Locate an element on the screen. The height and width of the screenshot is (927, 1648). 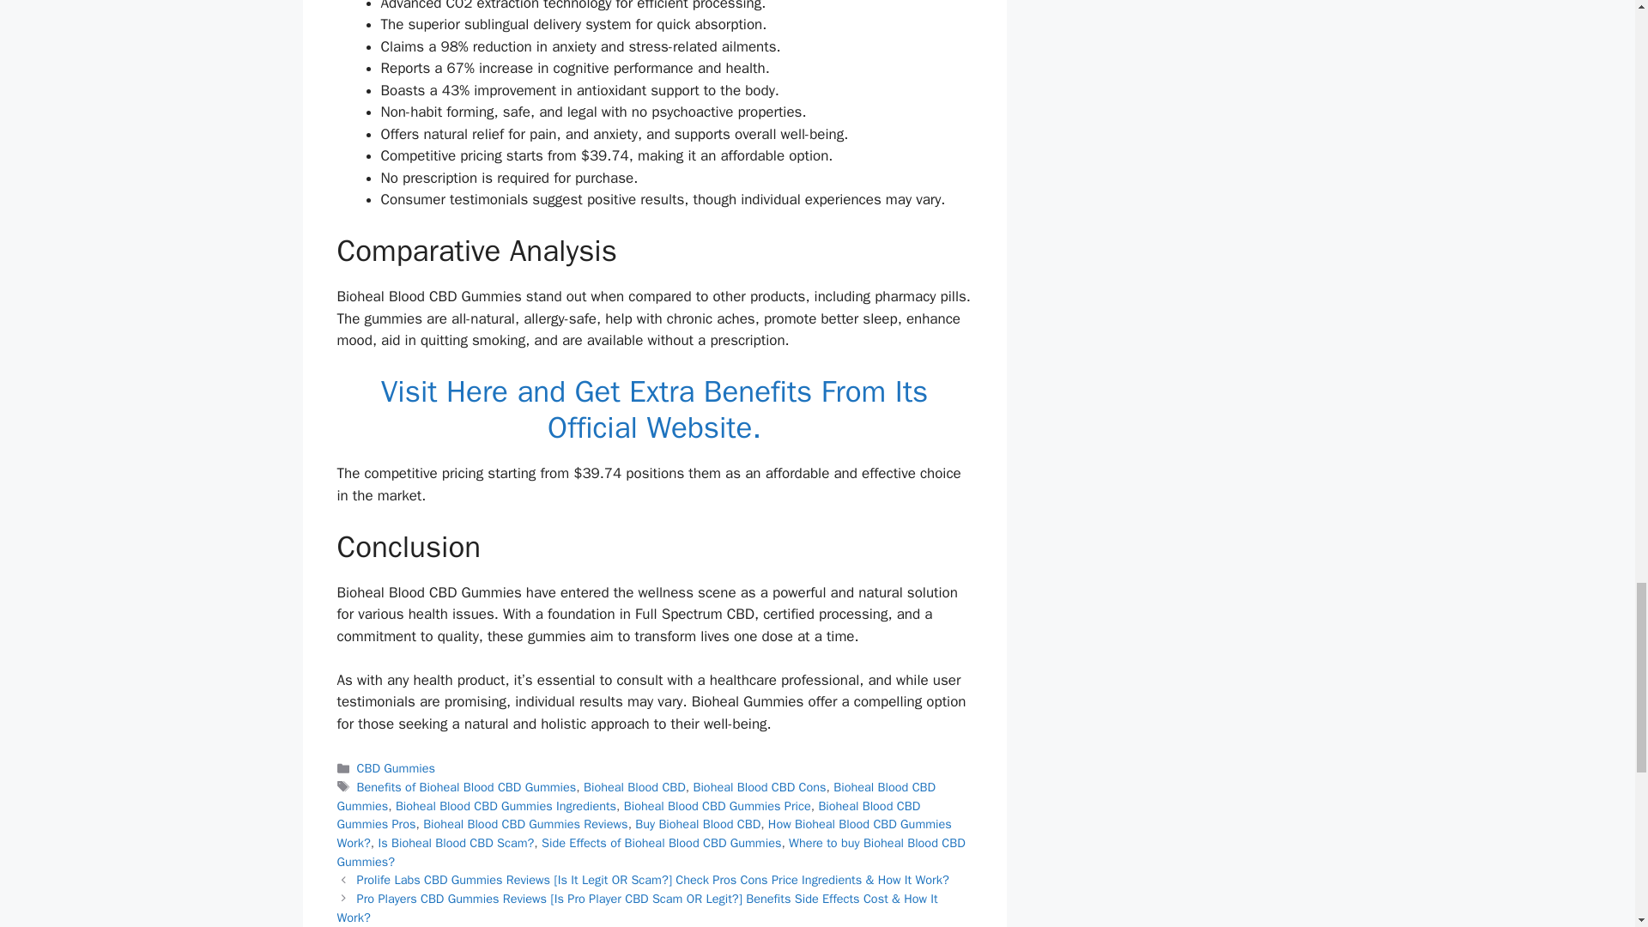
Bioheal Blood CBD Gummies Pros is located at coordinates (627, 815).